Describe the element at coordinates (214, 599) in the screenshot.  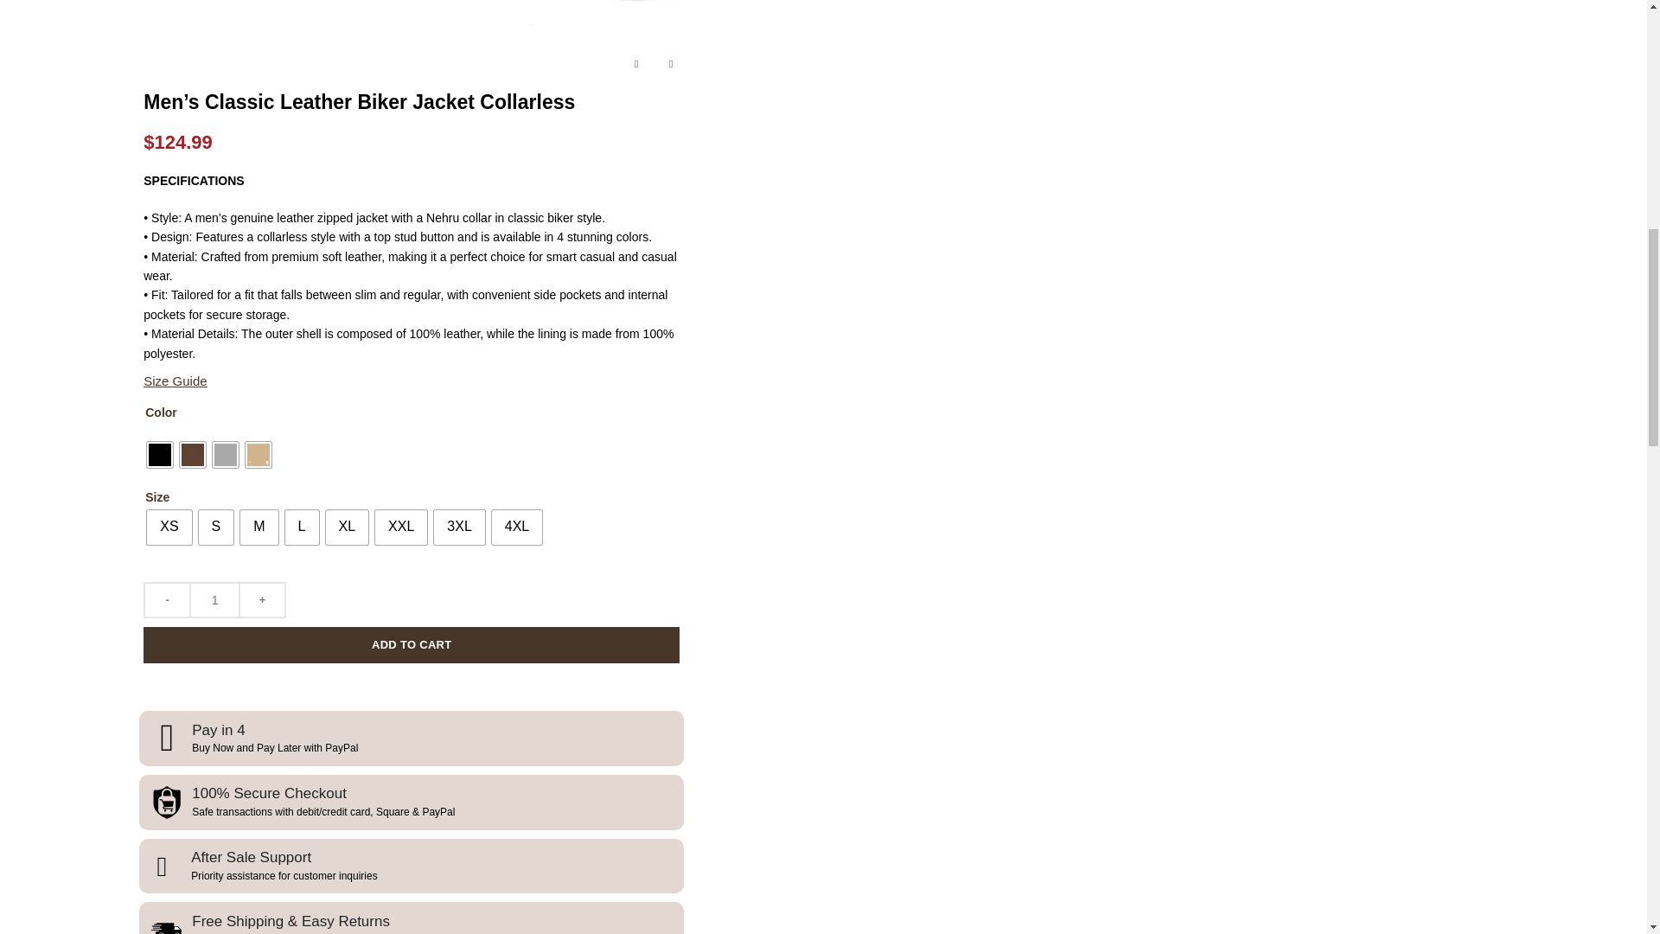
I see `1` at that location.